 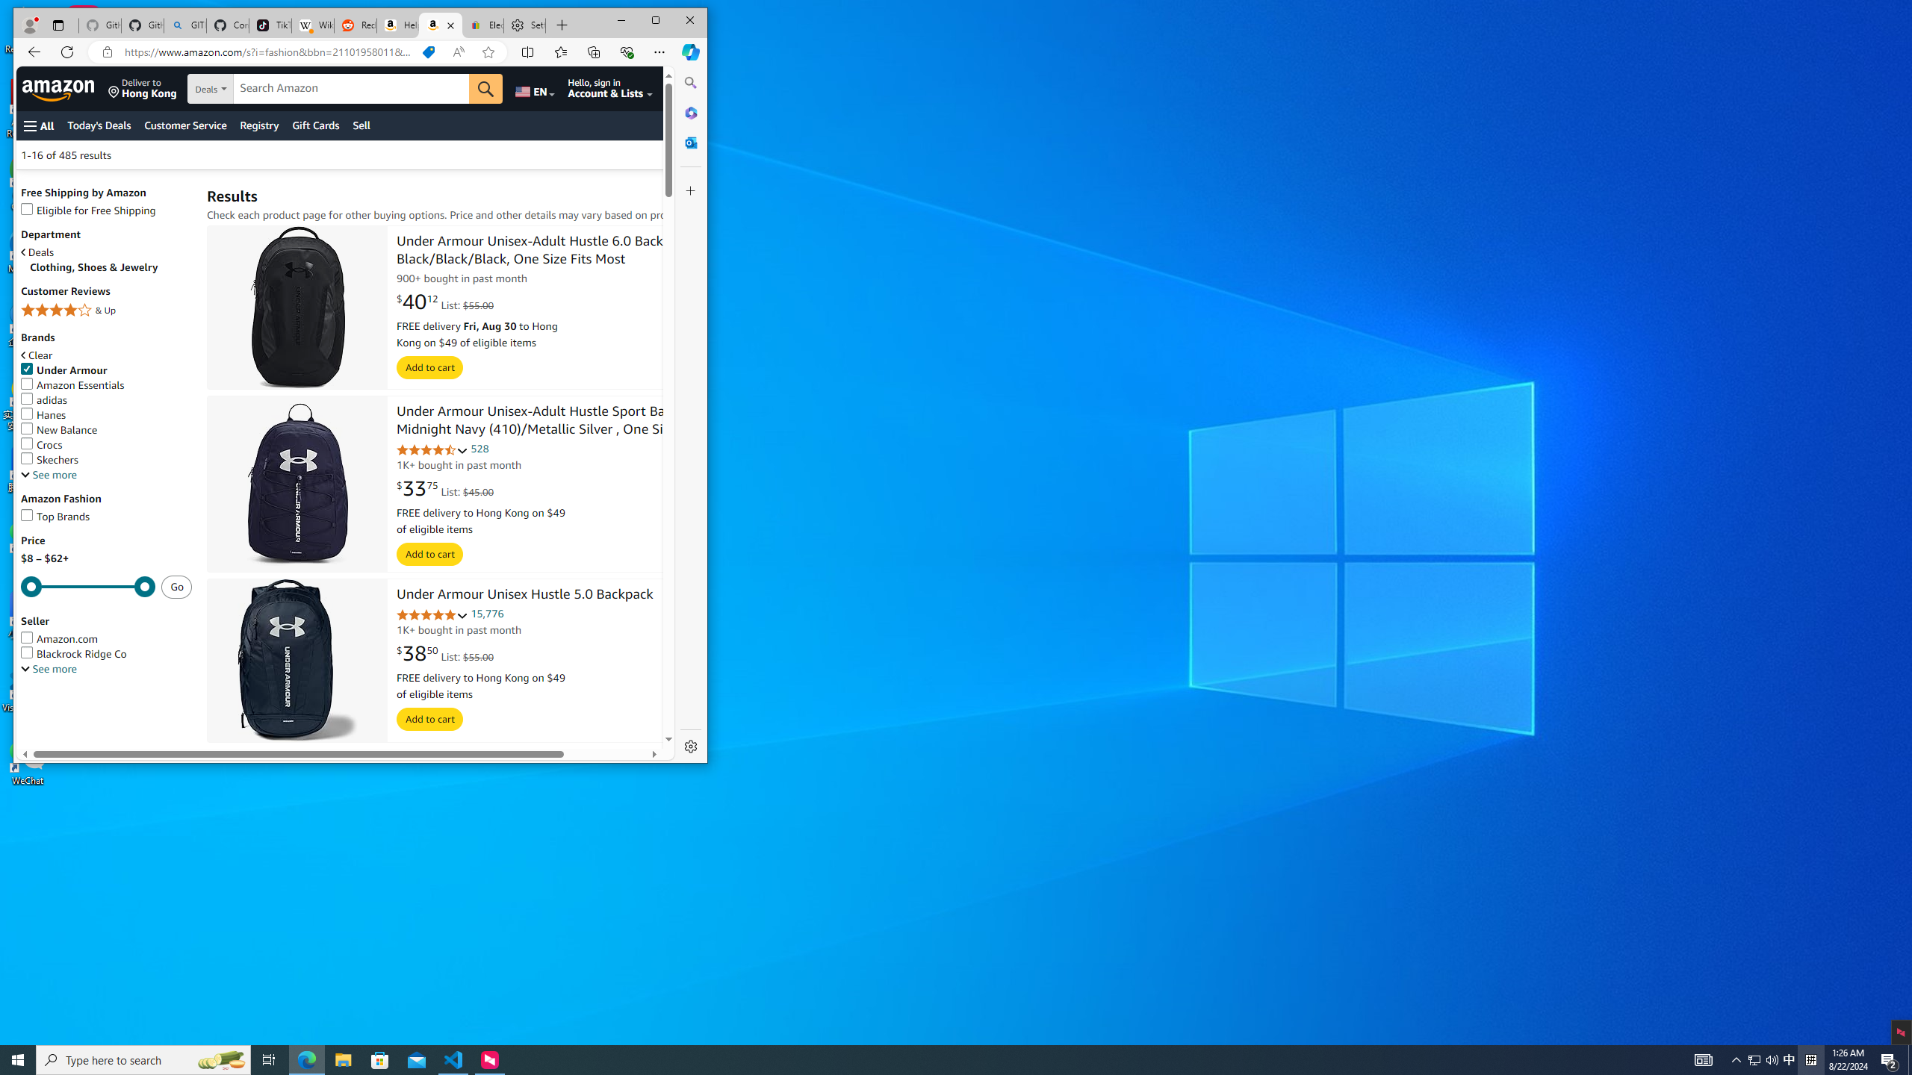 I want to click on Under Armour Unisex Hustle 5.0 Backpack, so click(x=524, y=596).